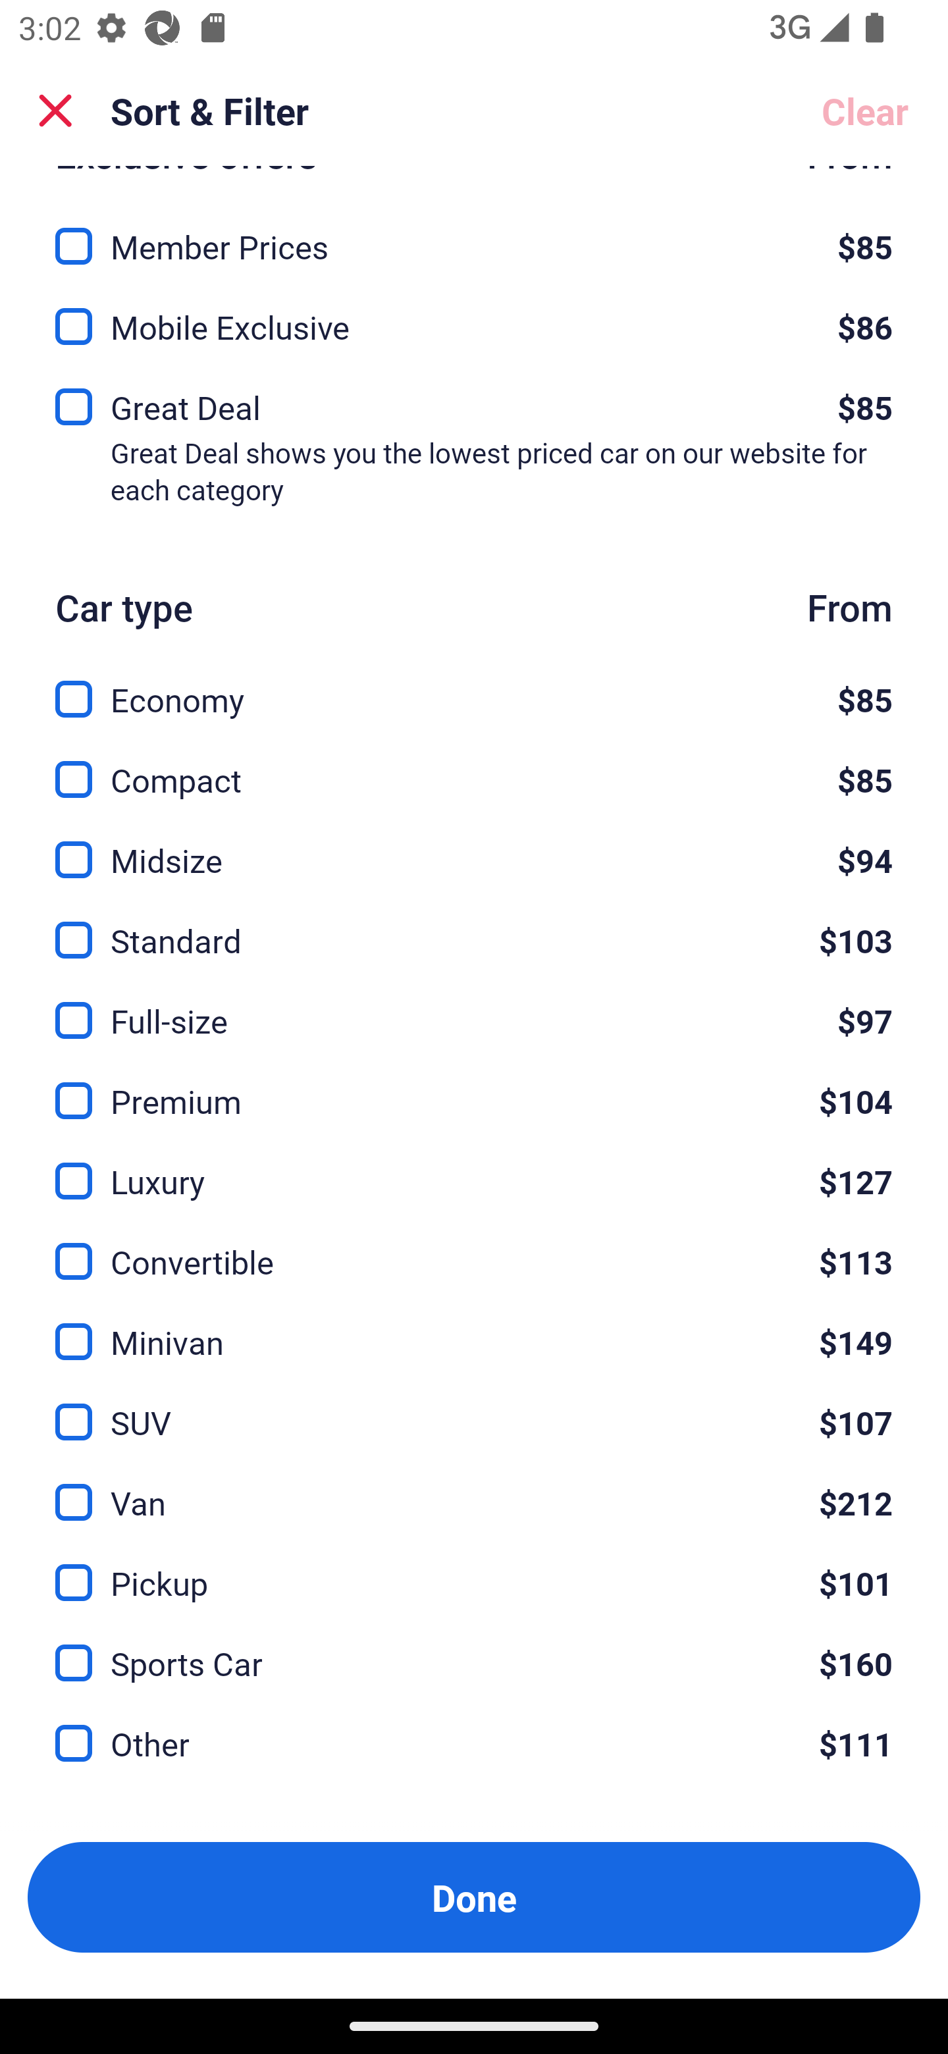 The width and height of the screenshot is (948, 2054). I want to click on Midsize, $94 Midsize $94, so click(474, 845).